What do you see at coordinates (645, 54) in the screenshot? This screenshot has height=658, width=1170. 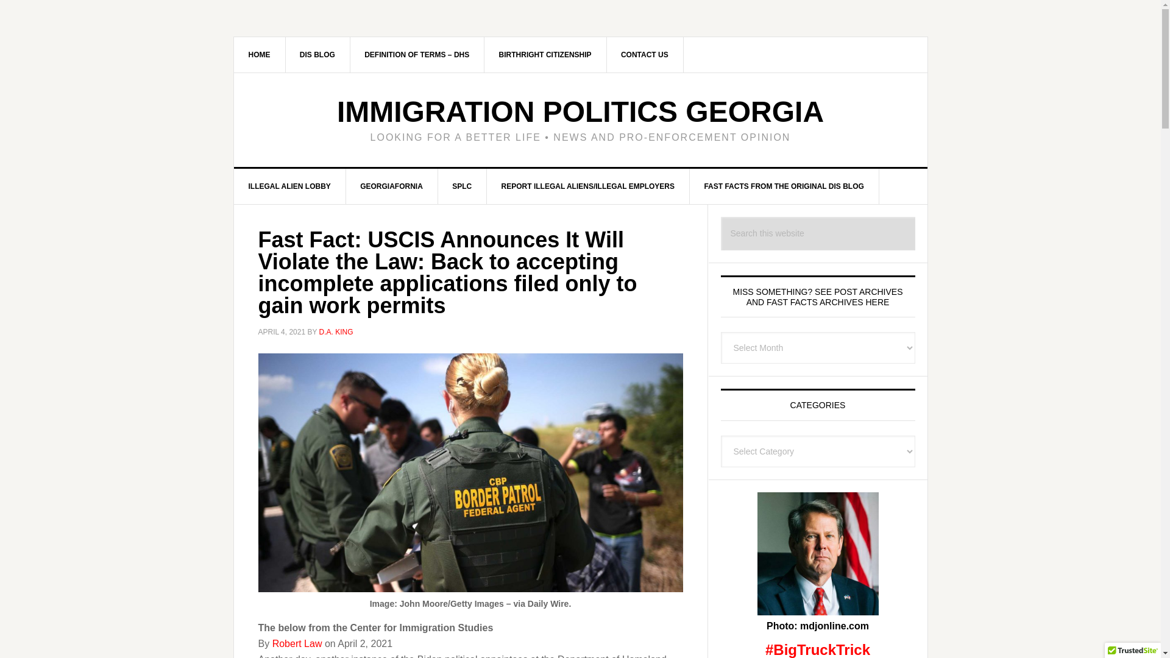 I see `CONTACT US` at bounding box center [645, 54].